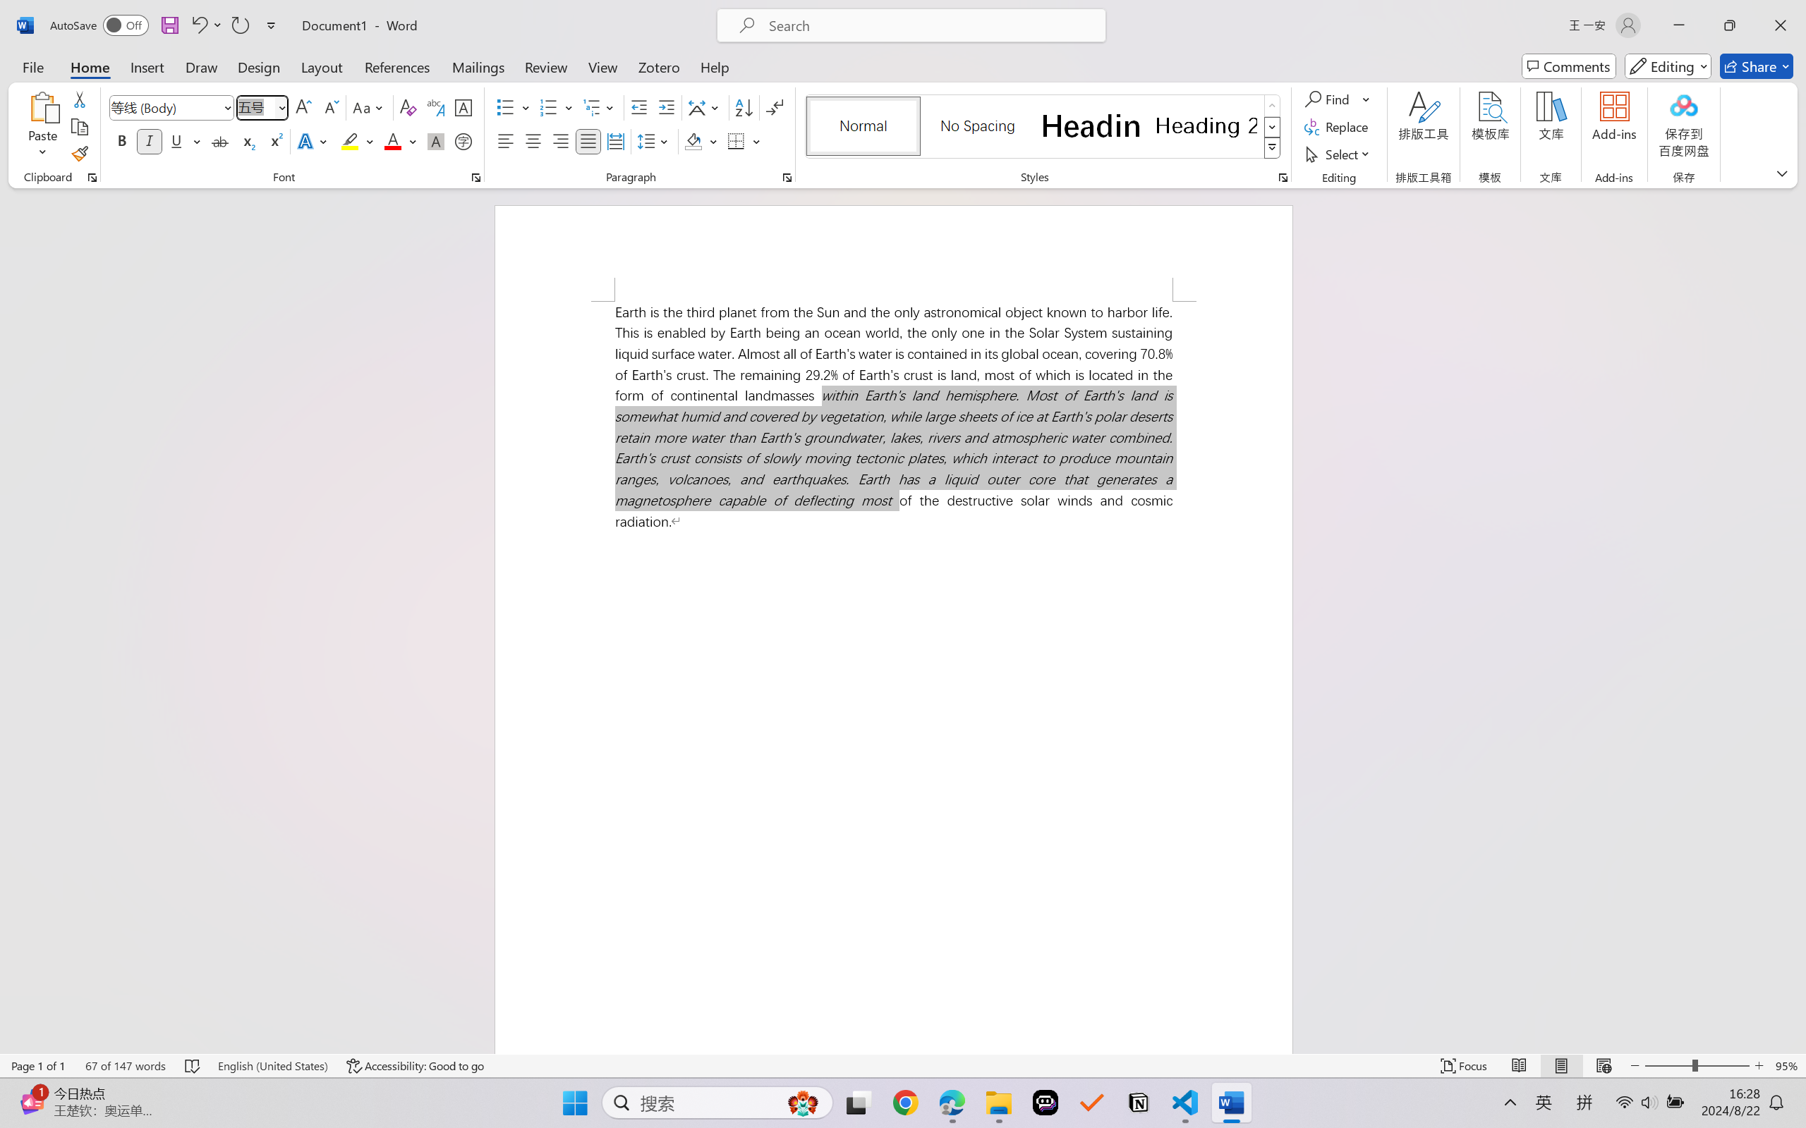  What do you see at coordinates (533, 141) in the screenshot?
I see `Center` at bounding box center [533, 141].